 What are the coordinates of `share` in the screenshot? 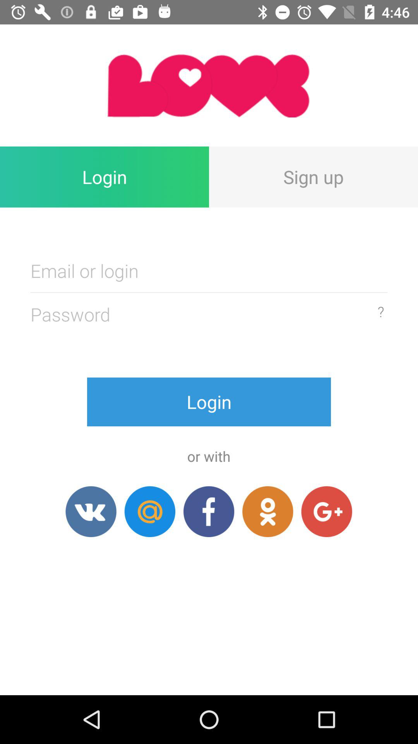 It's located at (91, 511).